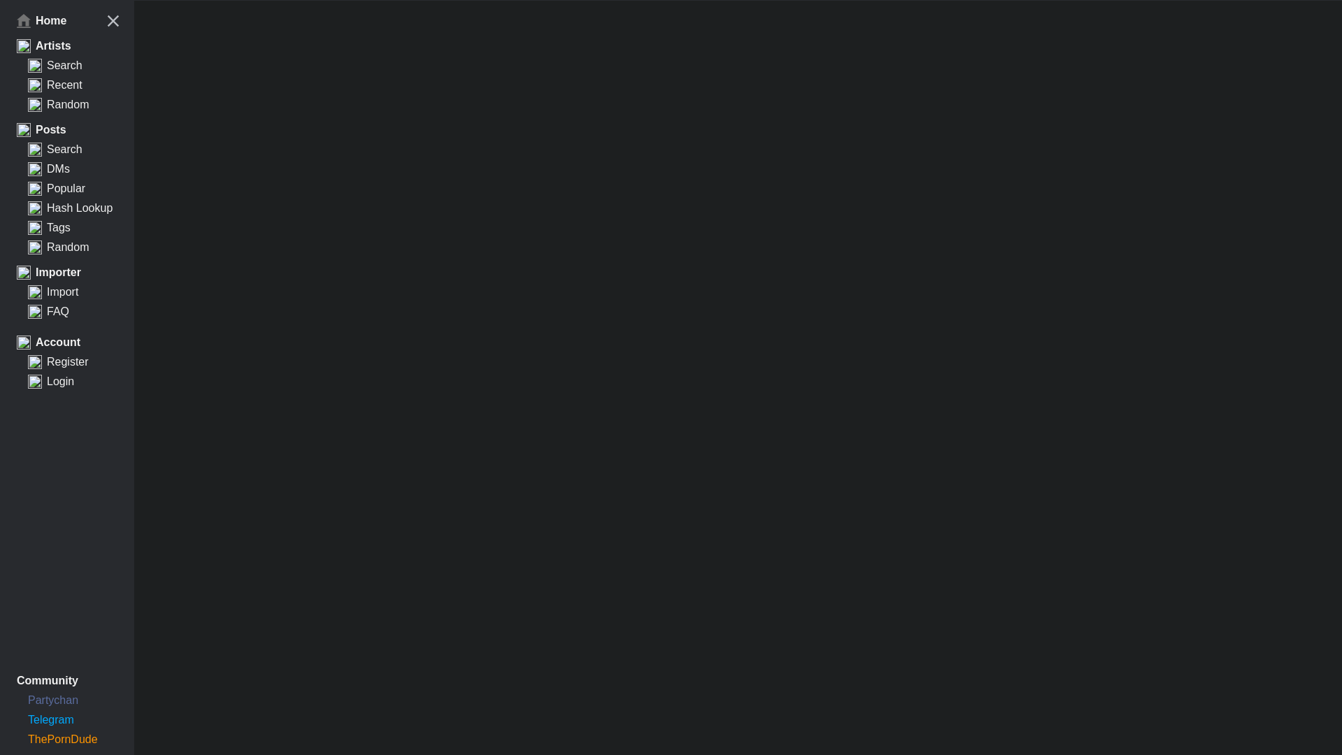 The width and height of the screenshot is (1342, 755). What do you see at coordinates (307, 0) in the screenshot?
I see `Import` at bounding box center [307, 0].